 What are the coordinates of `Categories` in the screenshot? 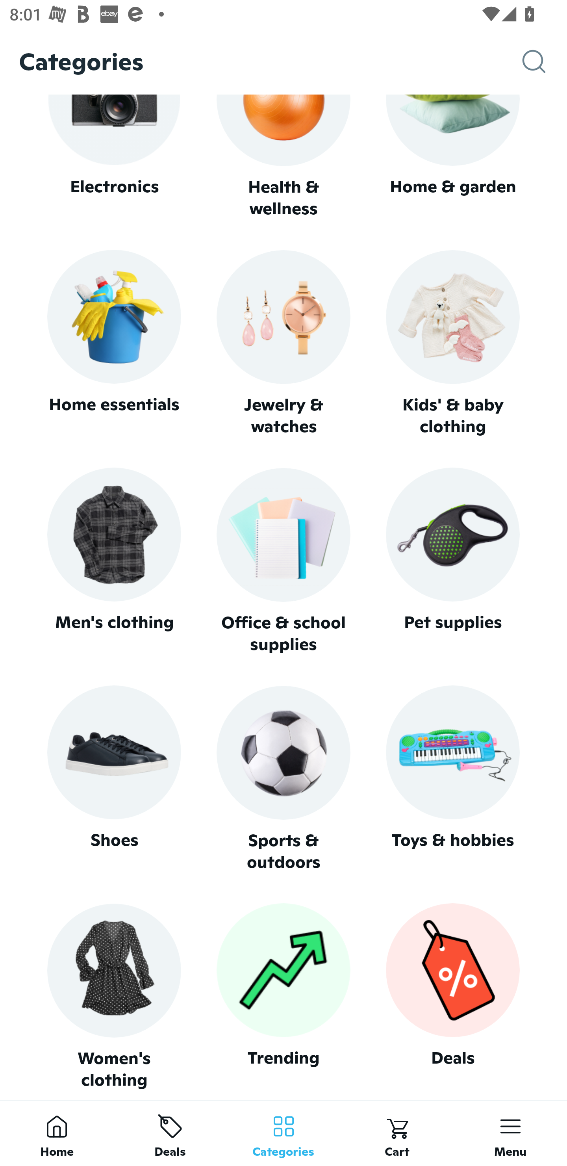 It's located at (283, 1133).